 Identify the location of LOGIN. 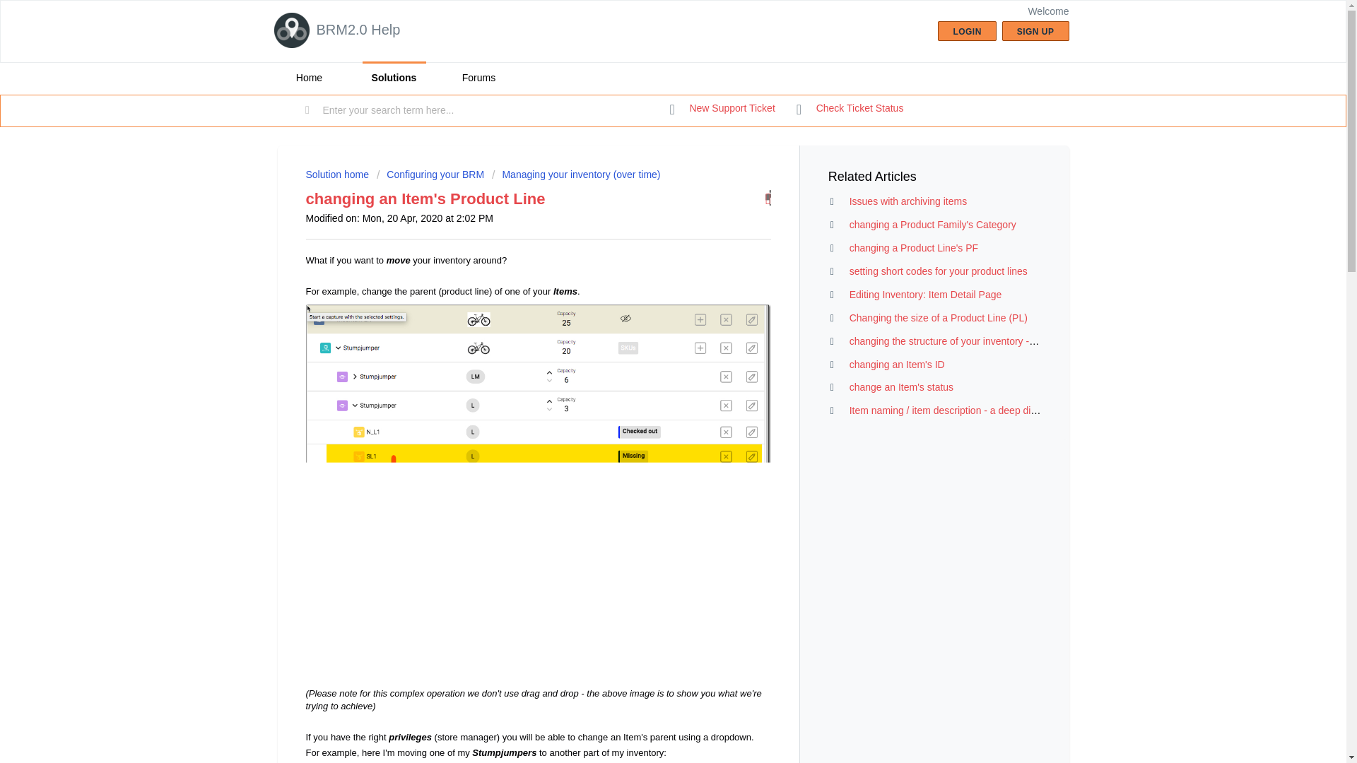
(967, 31).